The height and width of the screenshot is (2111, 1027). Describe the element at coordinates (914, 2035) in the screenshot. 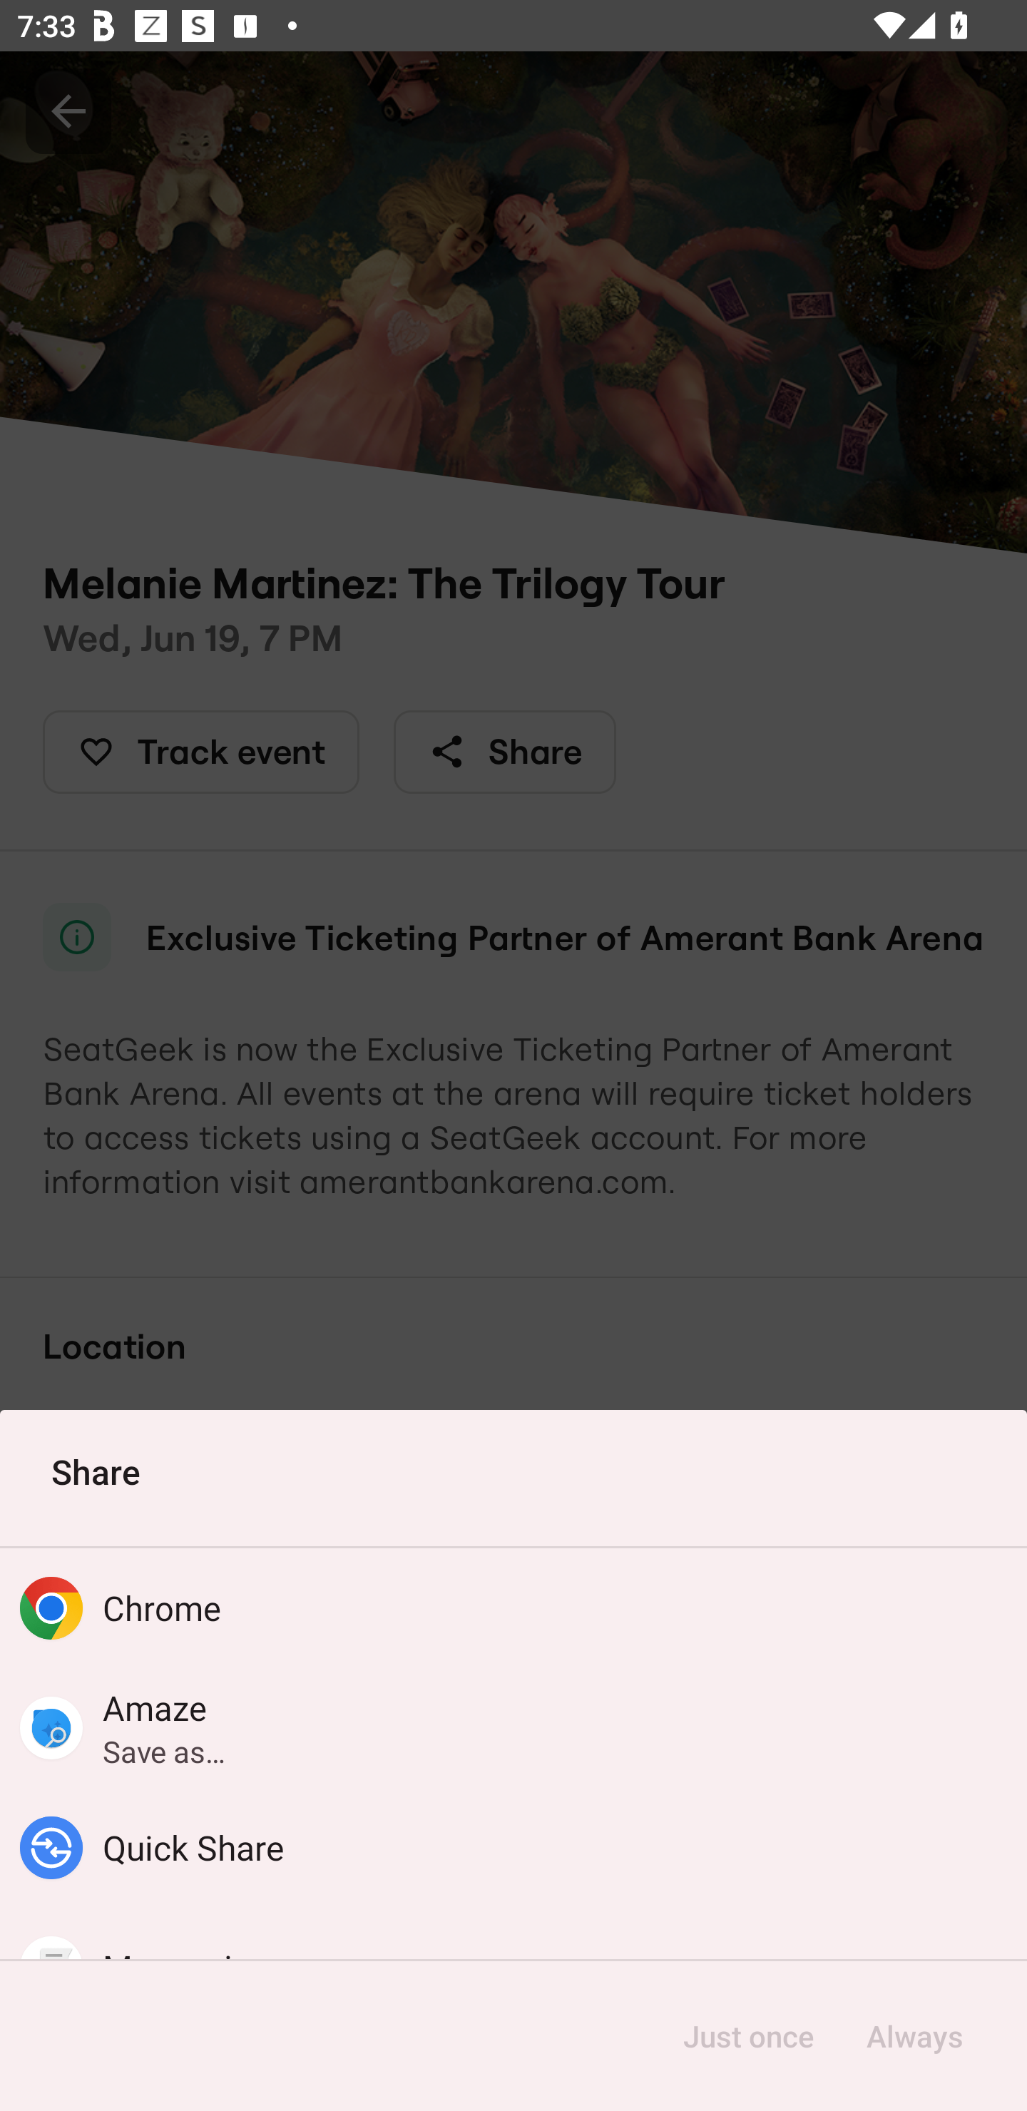

I see `Always` at that location.